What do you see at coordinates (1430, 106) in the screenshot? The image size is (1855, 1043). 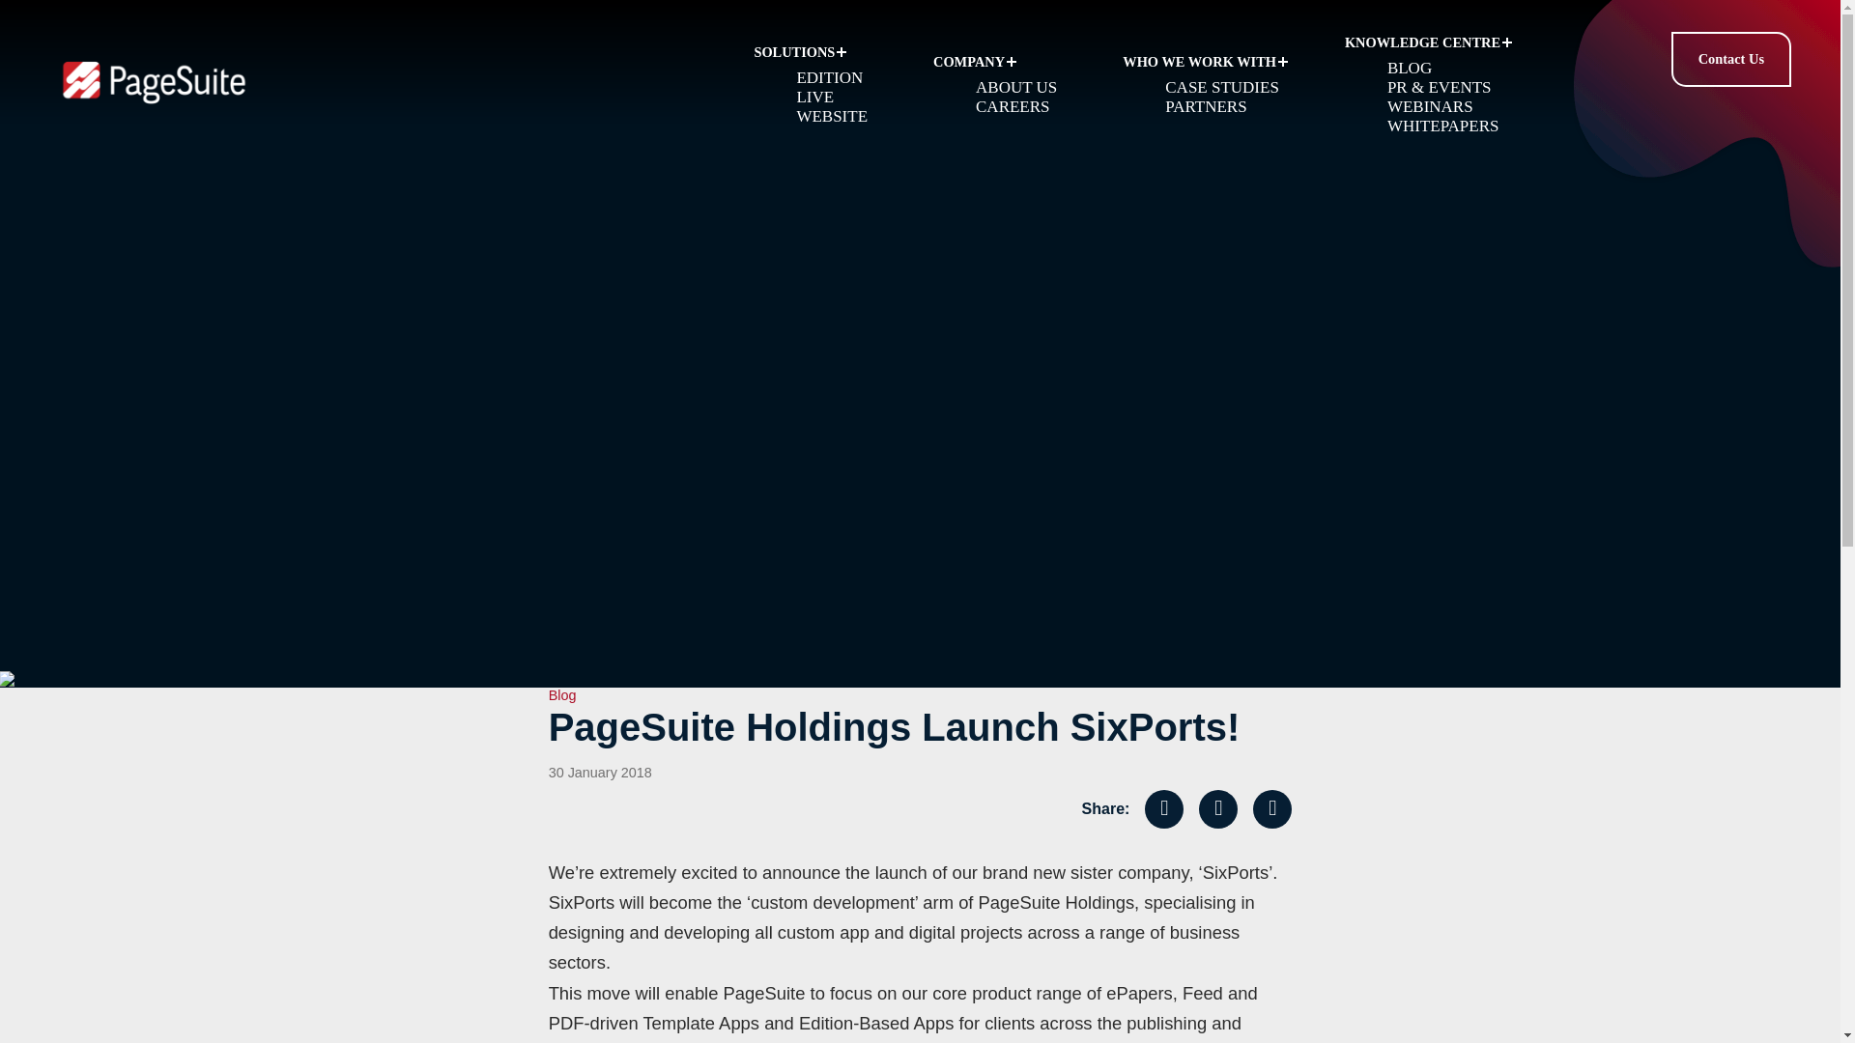 I see `WEBINARS` at bounding box center [1430, 106].